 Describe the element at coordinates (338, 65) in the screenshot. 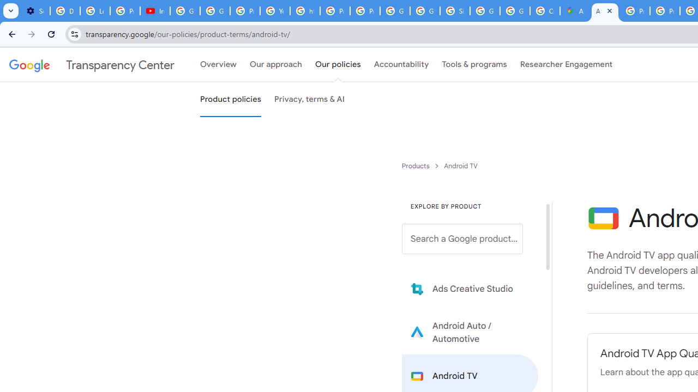

I see `Our policies` at that location.